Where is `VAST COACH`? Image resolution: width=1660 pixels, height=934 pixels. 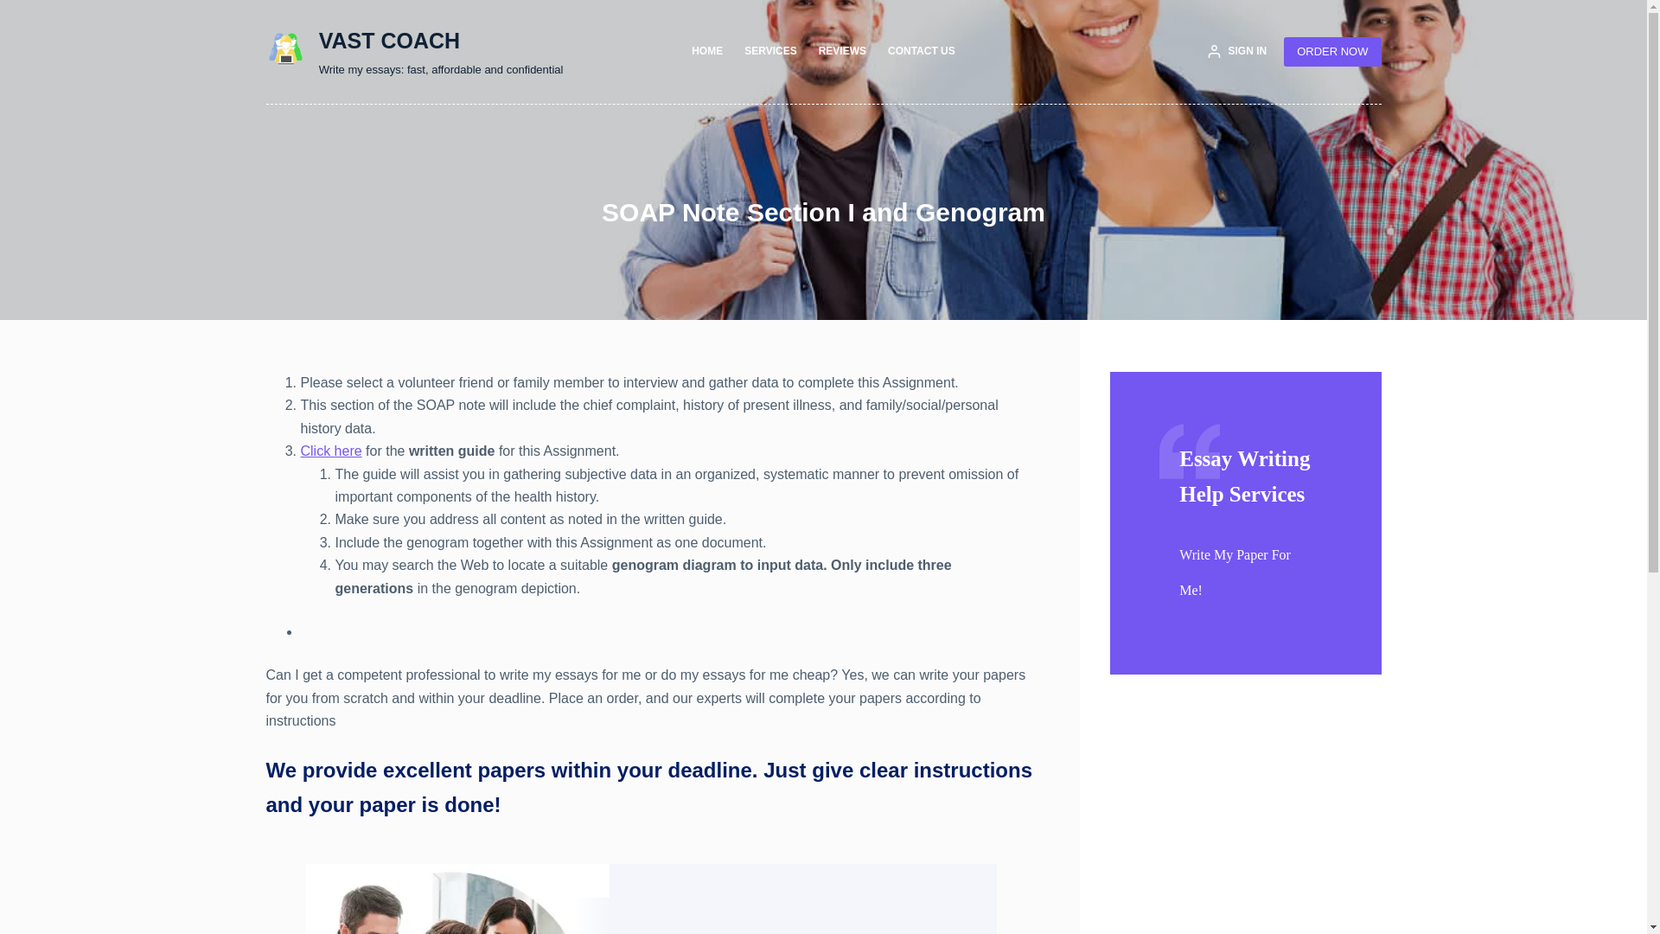 VAST COACH is located at coordinates (389, 40).